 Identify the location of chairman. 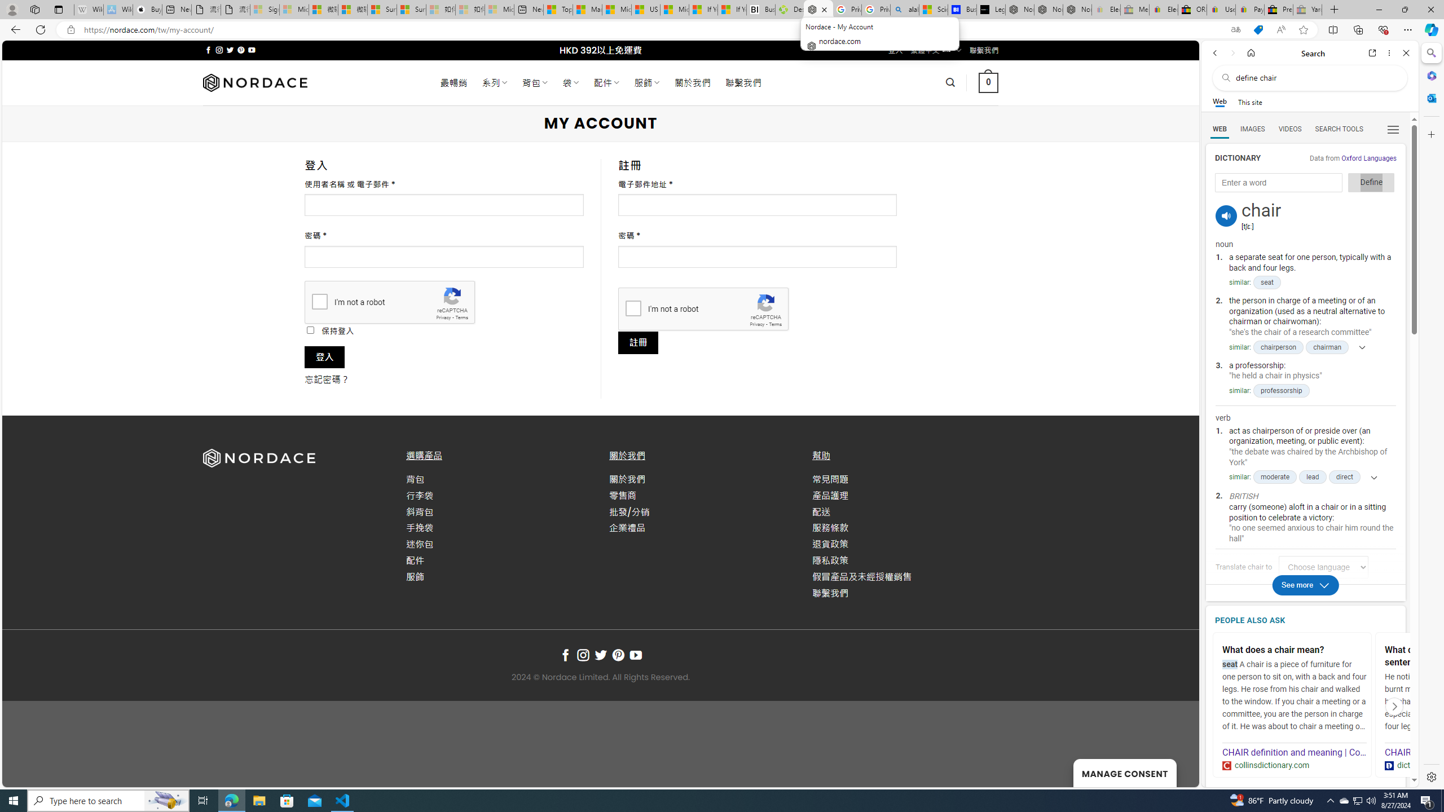
(1327, 347).